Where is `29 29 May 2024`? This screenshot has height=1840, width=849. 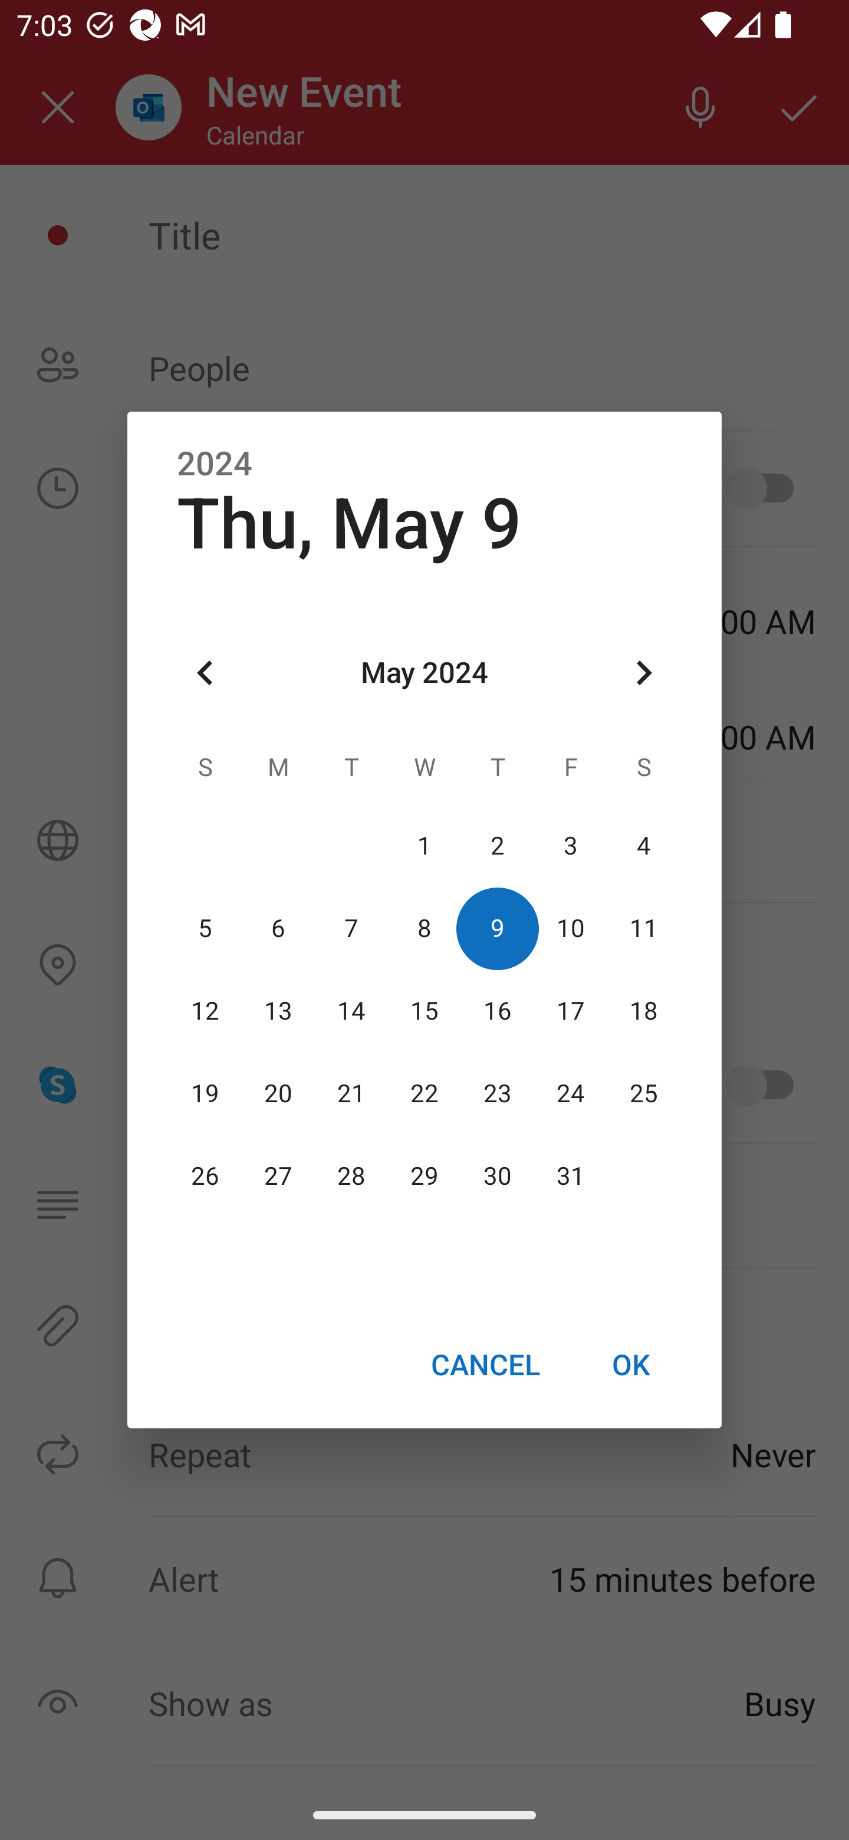
29 29 May 2024 is located at coordinates (424, 1177).